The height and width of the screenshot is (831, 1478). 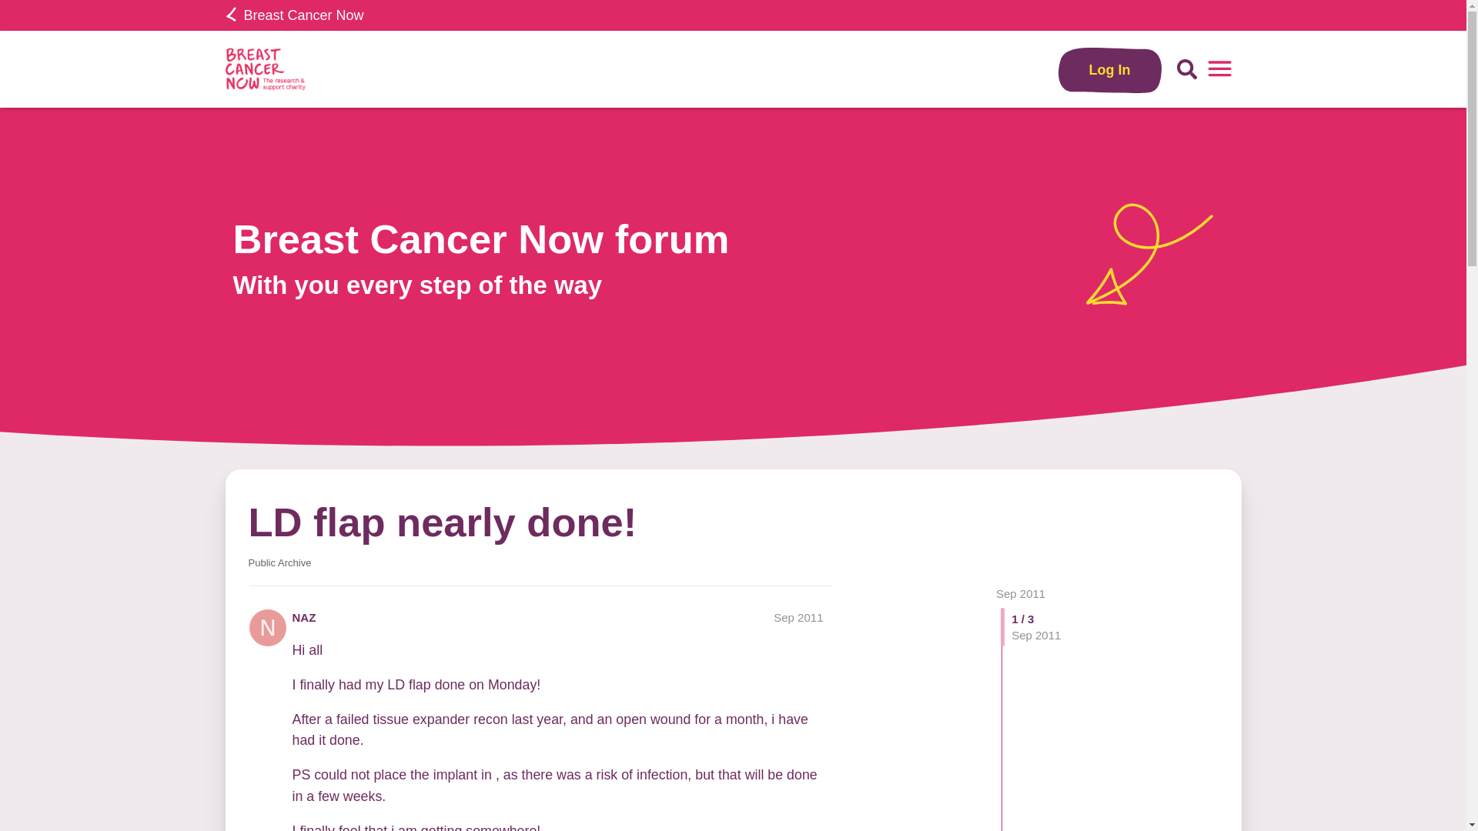 What do you see at coordinates (798, 617) in the screenshot?
I see `Sep 2011` at bounding box center [798, 617].